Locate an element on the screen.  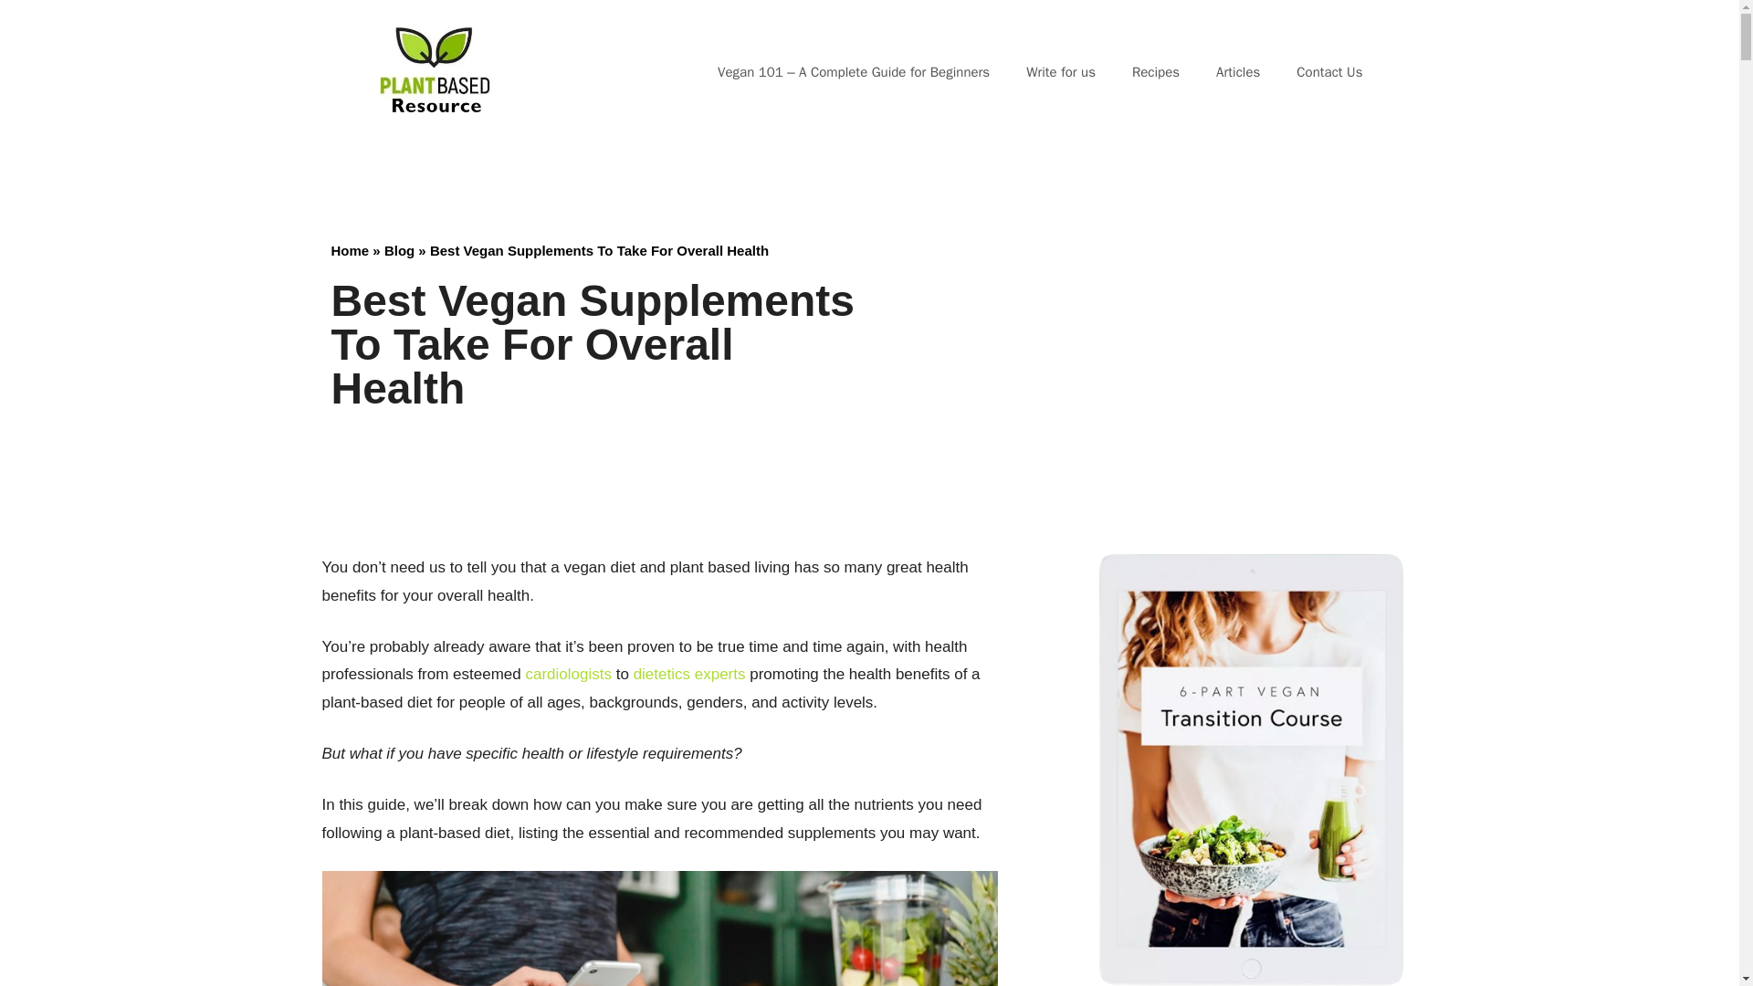
cardiologists is located at coordinates (569, 674).